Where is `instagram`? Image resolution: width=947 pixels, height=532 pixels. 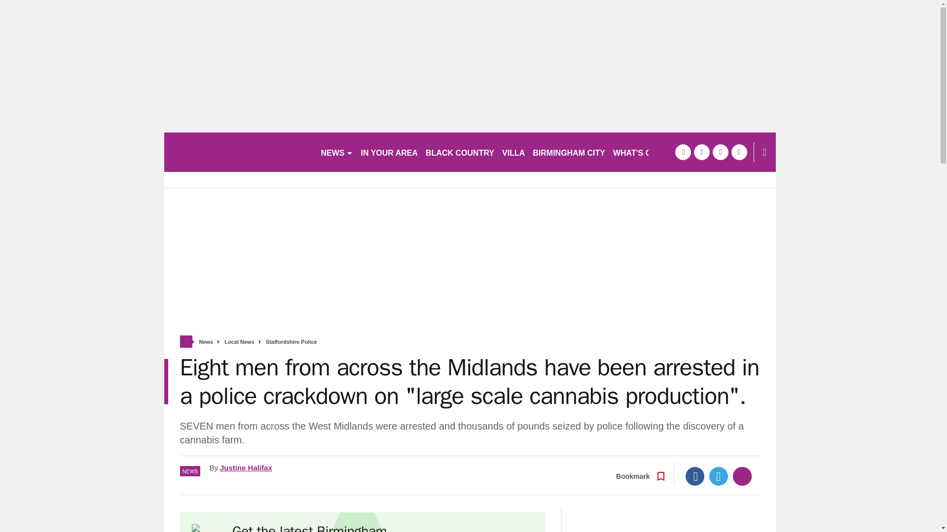
instagram is located at coordinates (739, 152).